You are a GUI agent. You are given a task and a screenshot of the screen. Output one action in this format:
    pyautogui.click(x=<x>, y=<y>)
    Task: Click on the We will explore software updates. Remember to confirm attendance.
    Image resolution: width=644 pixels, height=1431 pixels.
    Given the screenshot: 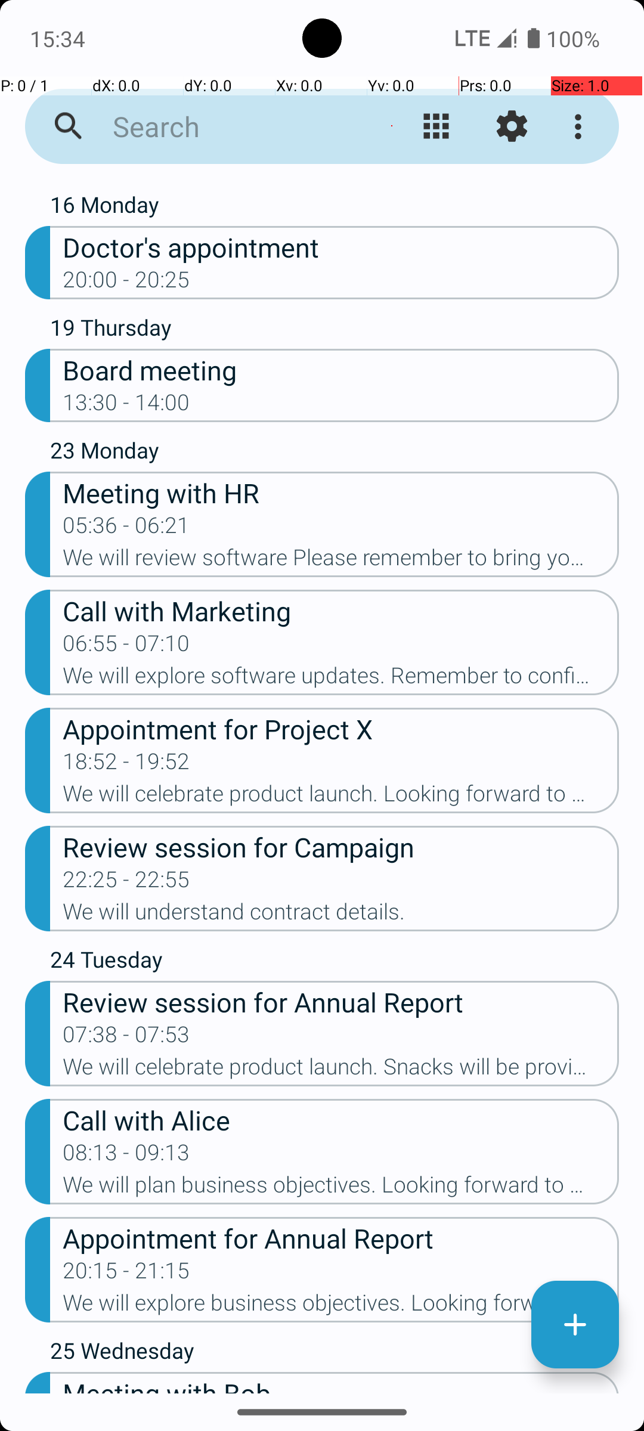 What is the action you would take?
    pyautogui.click(x=341, y=679)
    